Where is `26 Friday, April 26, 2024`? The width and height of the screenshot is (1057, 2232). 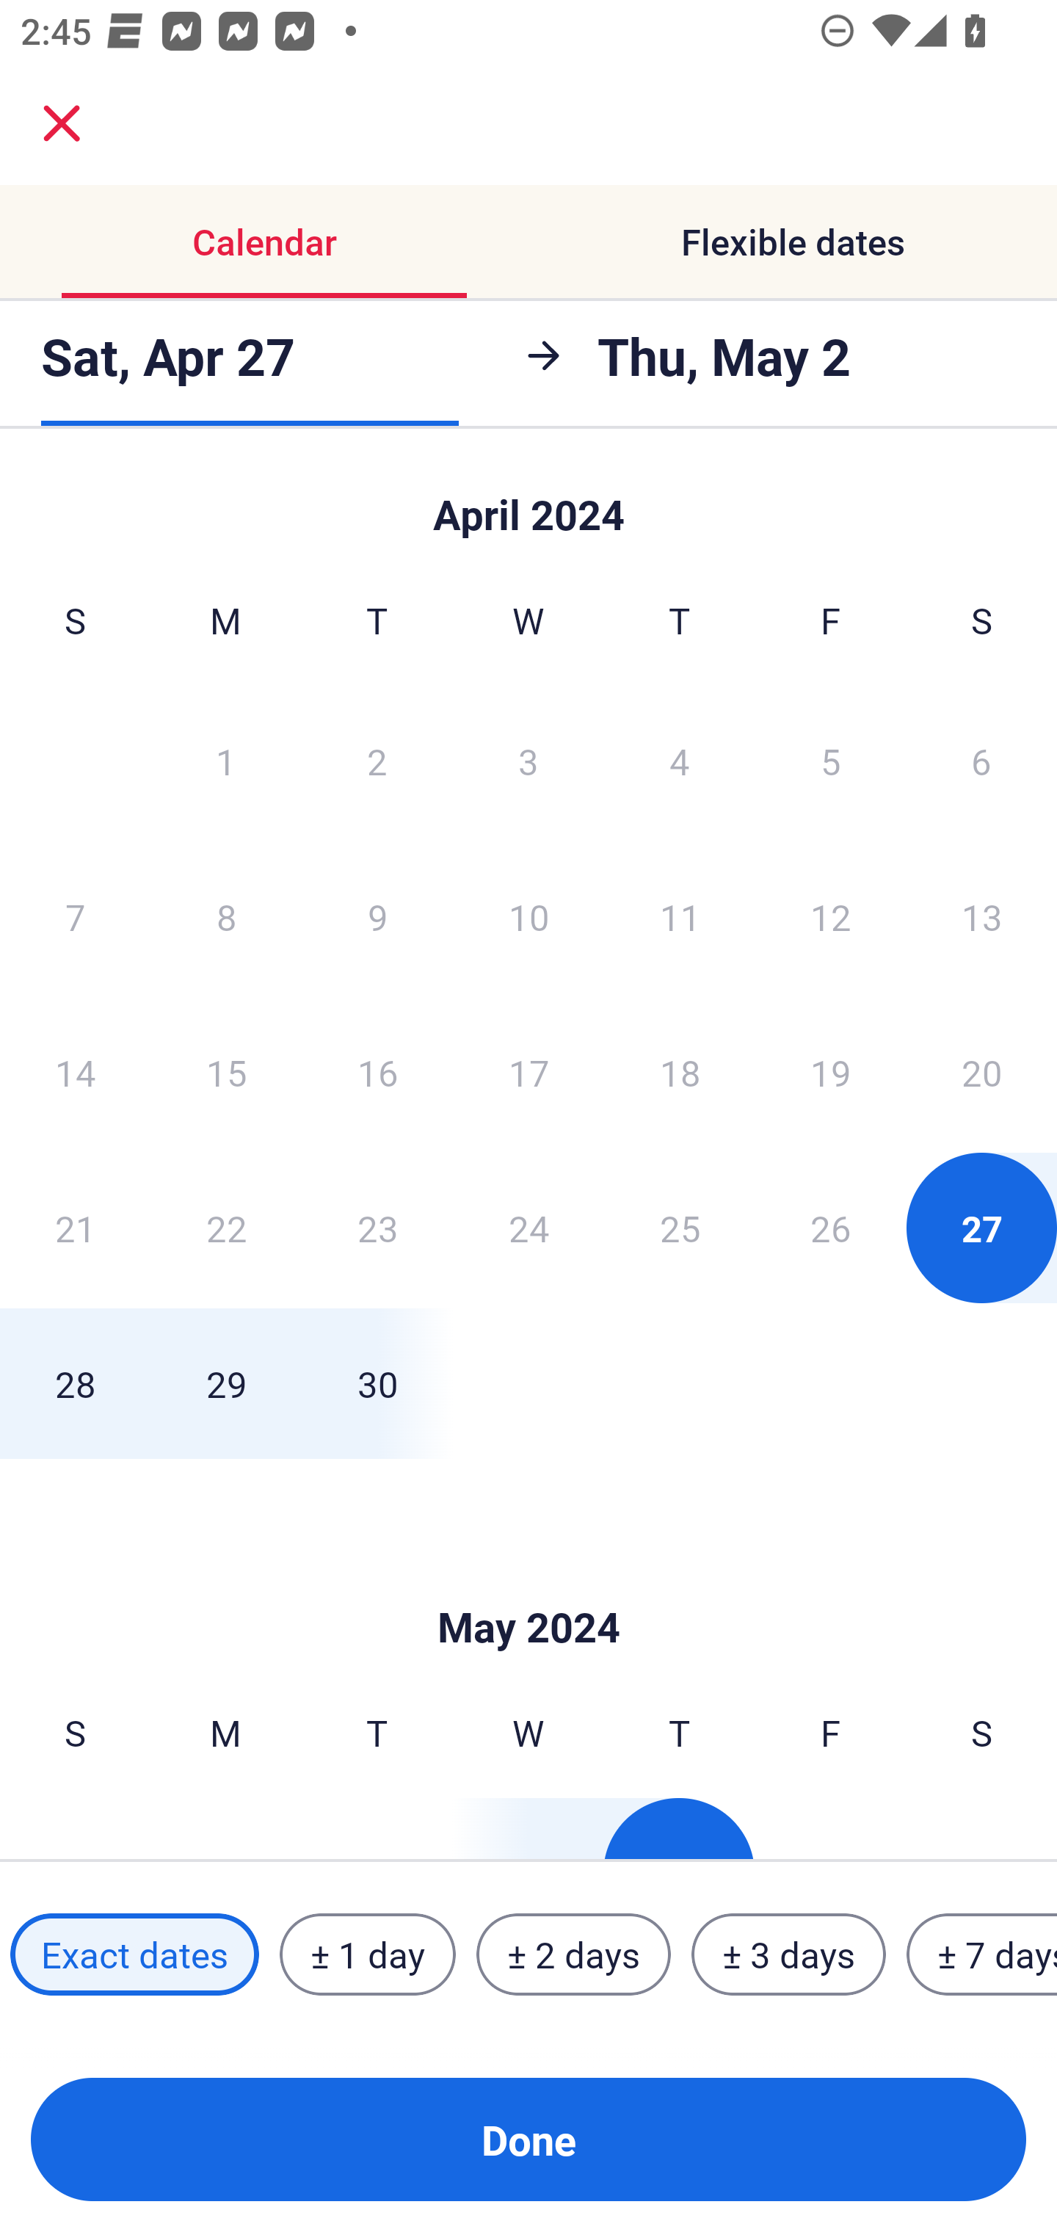 26 Friday, April 26, 2024 is located at coordinates (831, 1228).